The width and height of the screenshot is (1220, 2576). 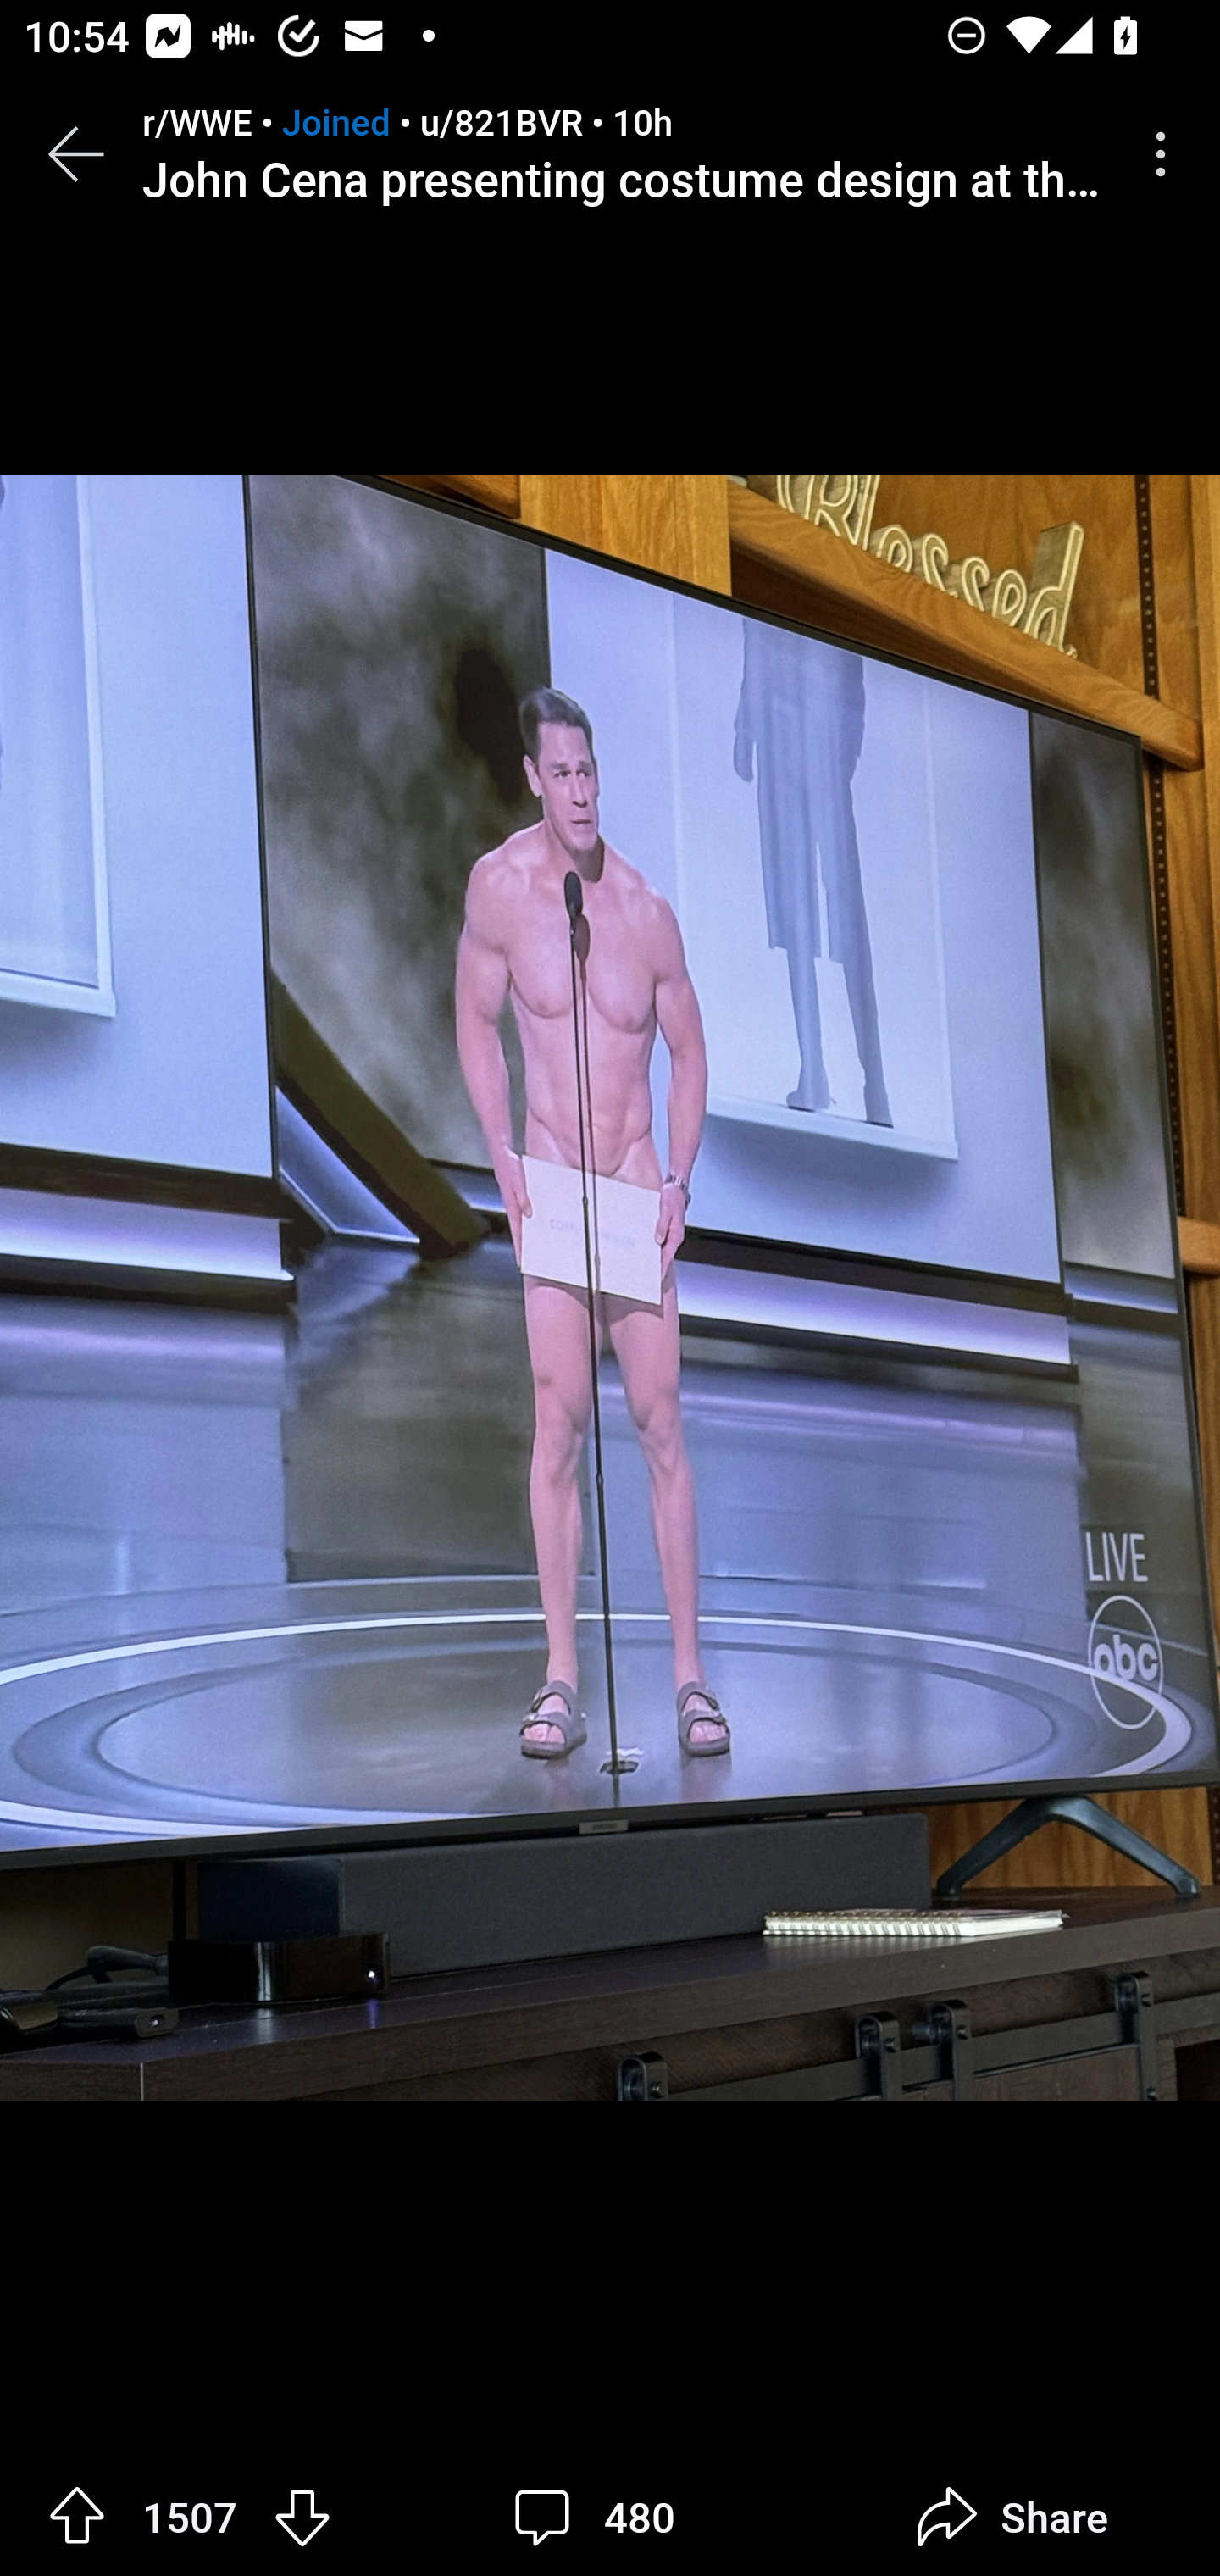 What do you see at coordinates (1166, 154) in the screenshot?
I see `More options` at bounding box center [1166, 154].